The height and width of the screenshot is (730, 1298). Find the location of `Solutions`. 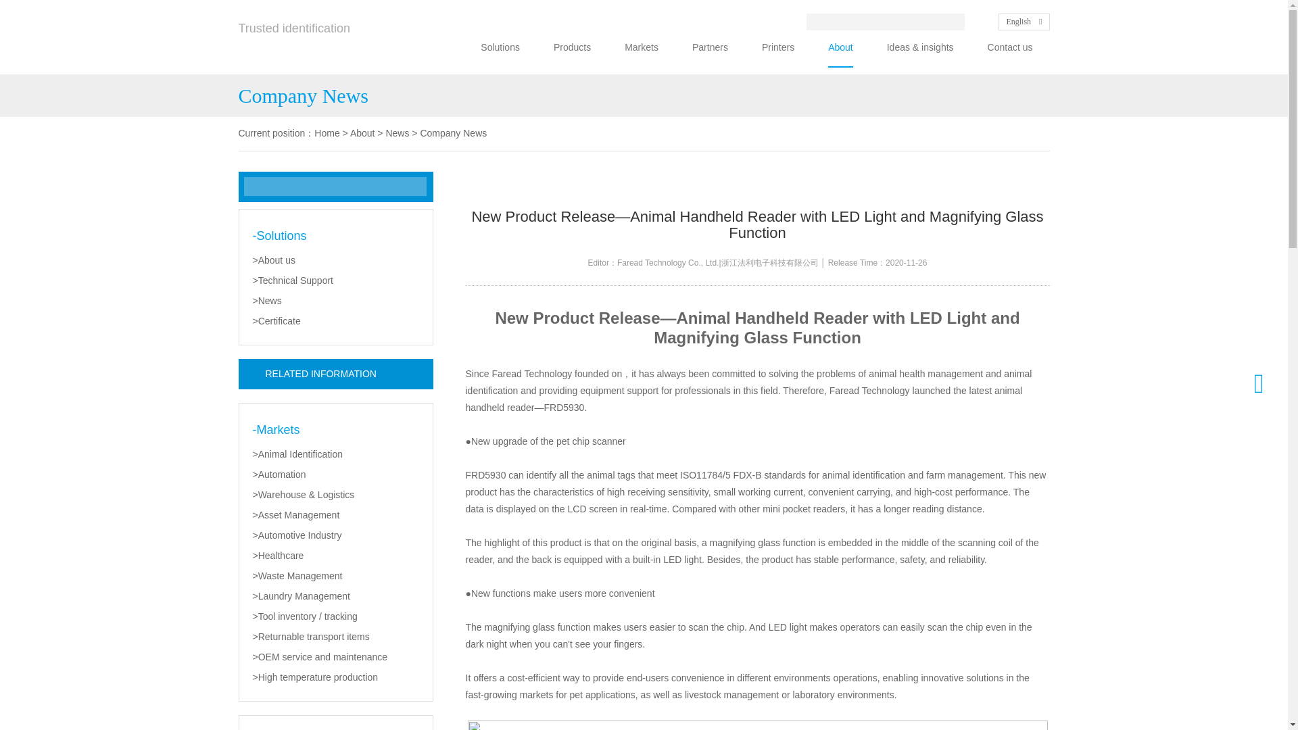

Solutions is located at coordinates (500, 47).